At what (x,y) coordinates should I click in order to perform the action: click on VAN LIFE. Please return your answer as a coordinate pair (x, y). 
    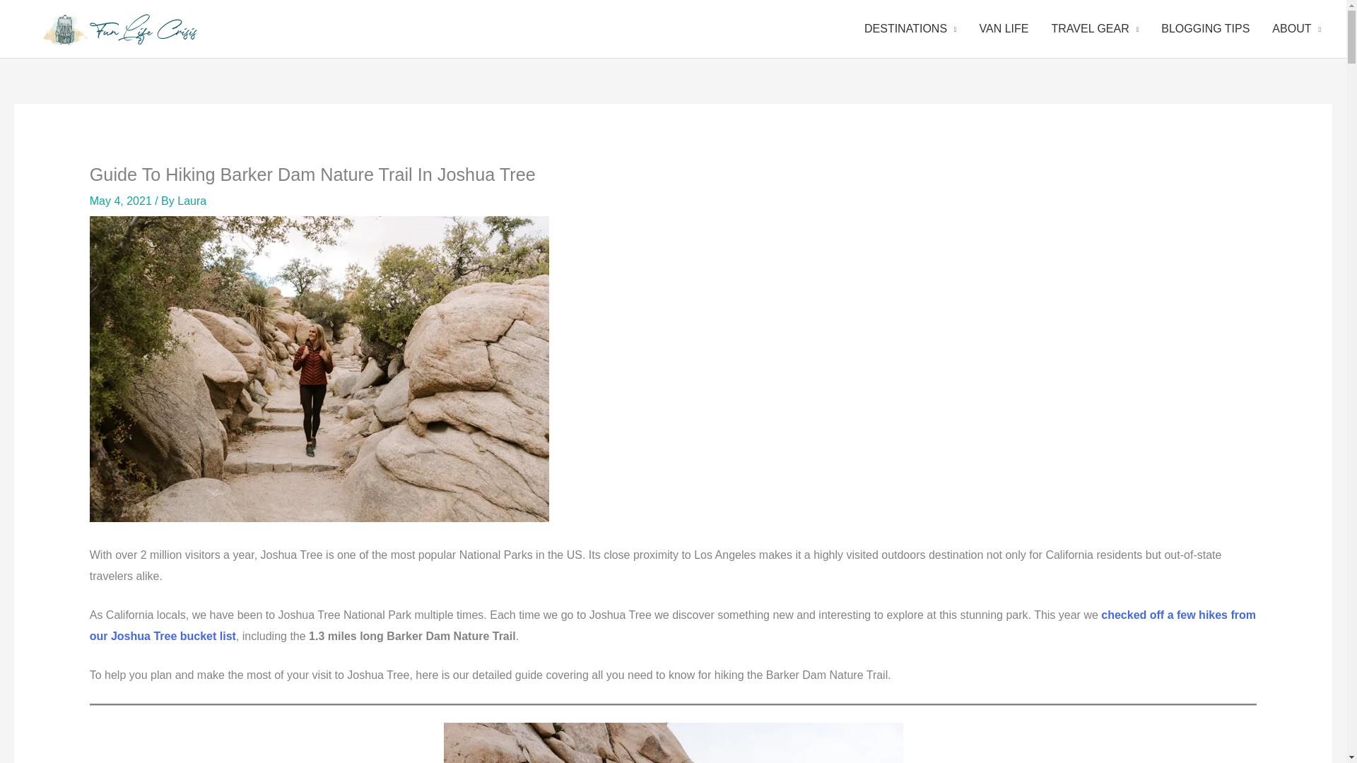
    Looking at the image, I should click on (1004, 28).